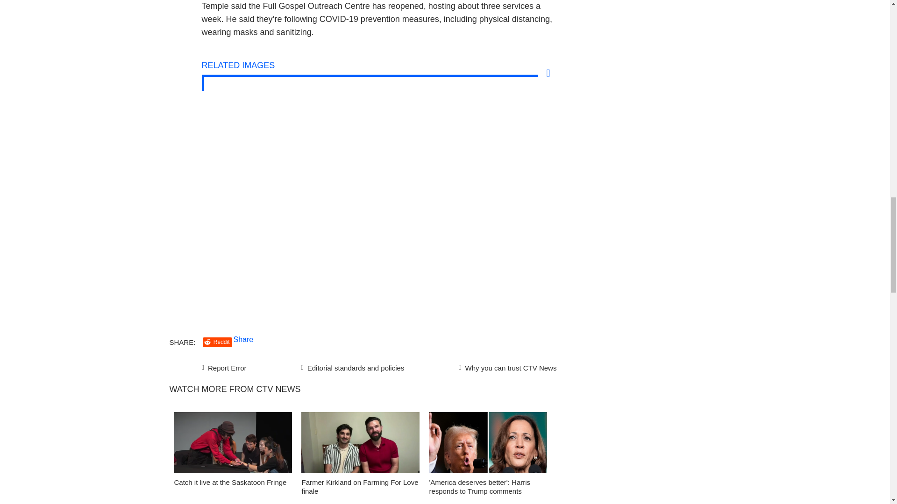  What do you see at coordinates (224, 367) in the screenshot?
I see `Report Error` at bounding box center [224, 367].